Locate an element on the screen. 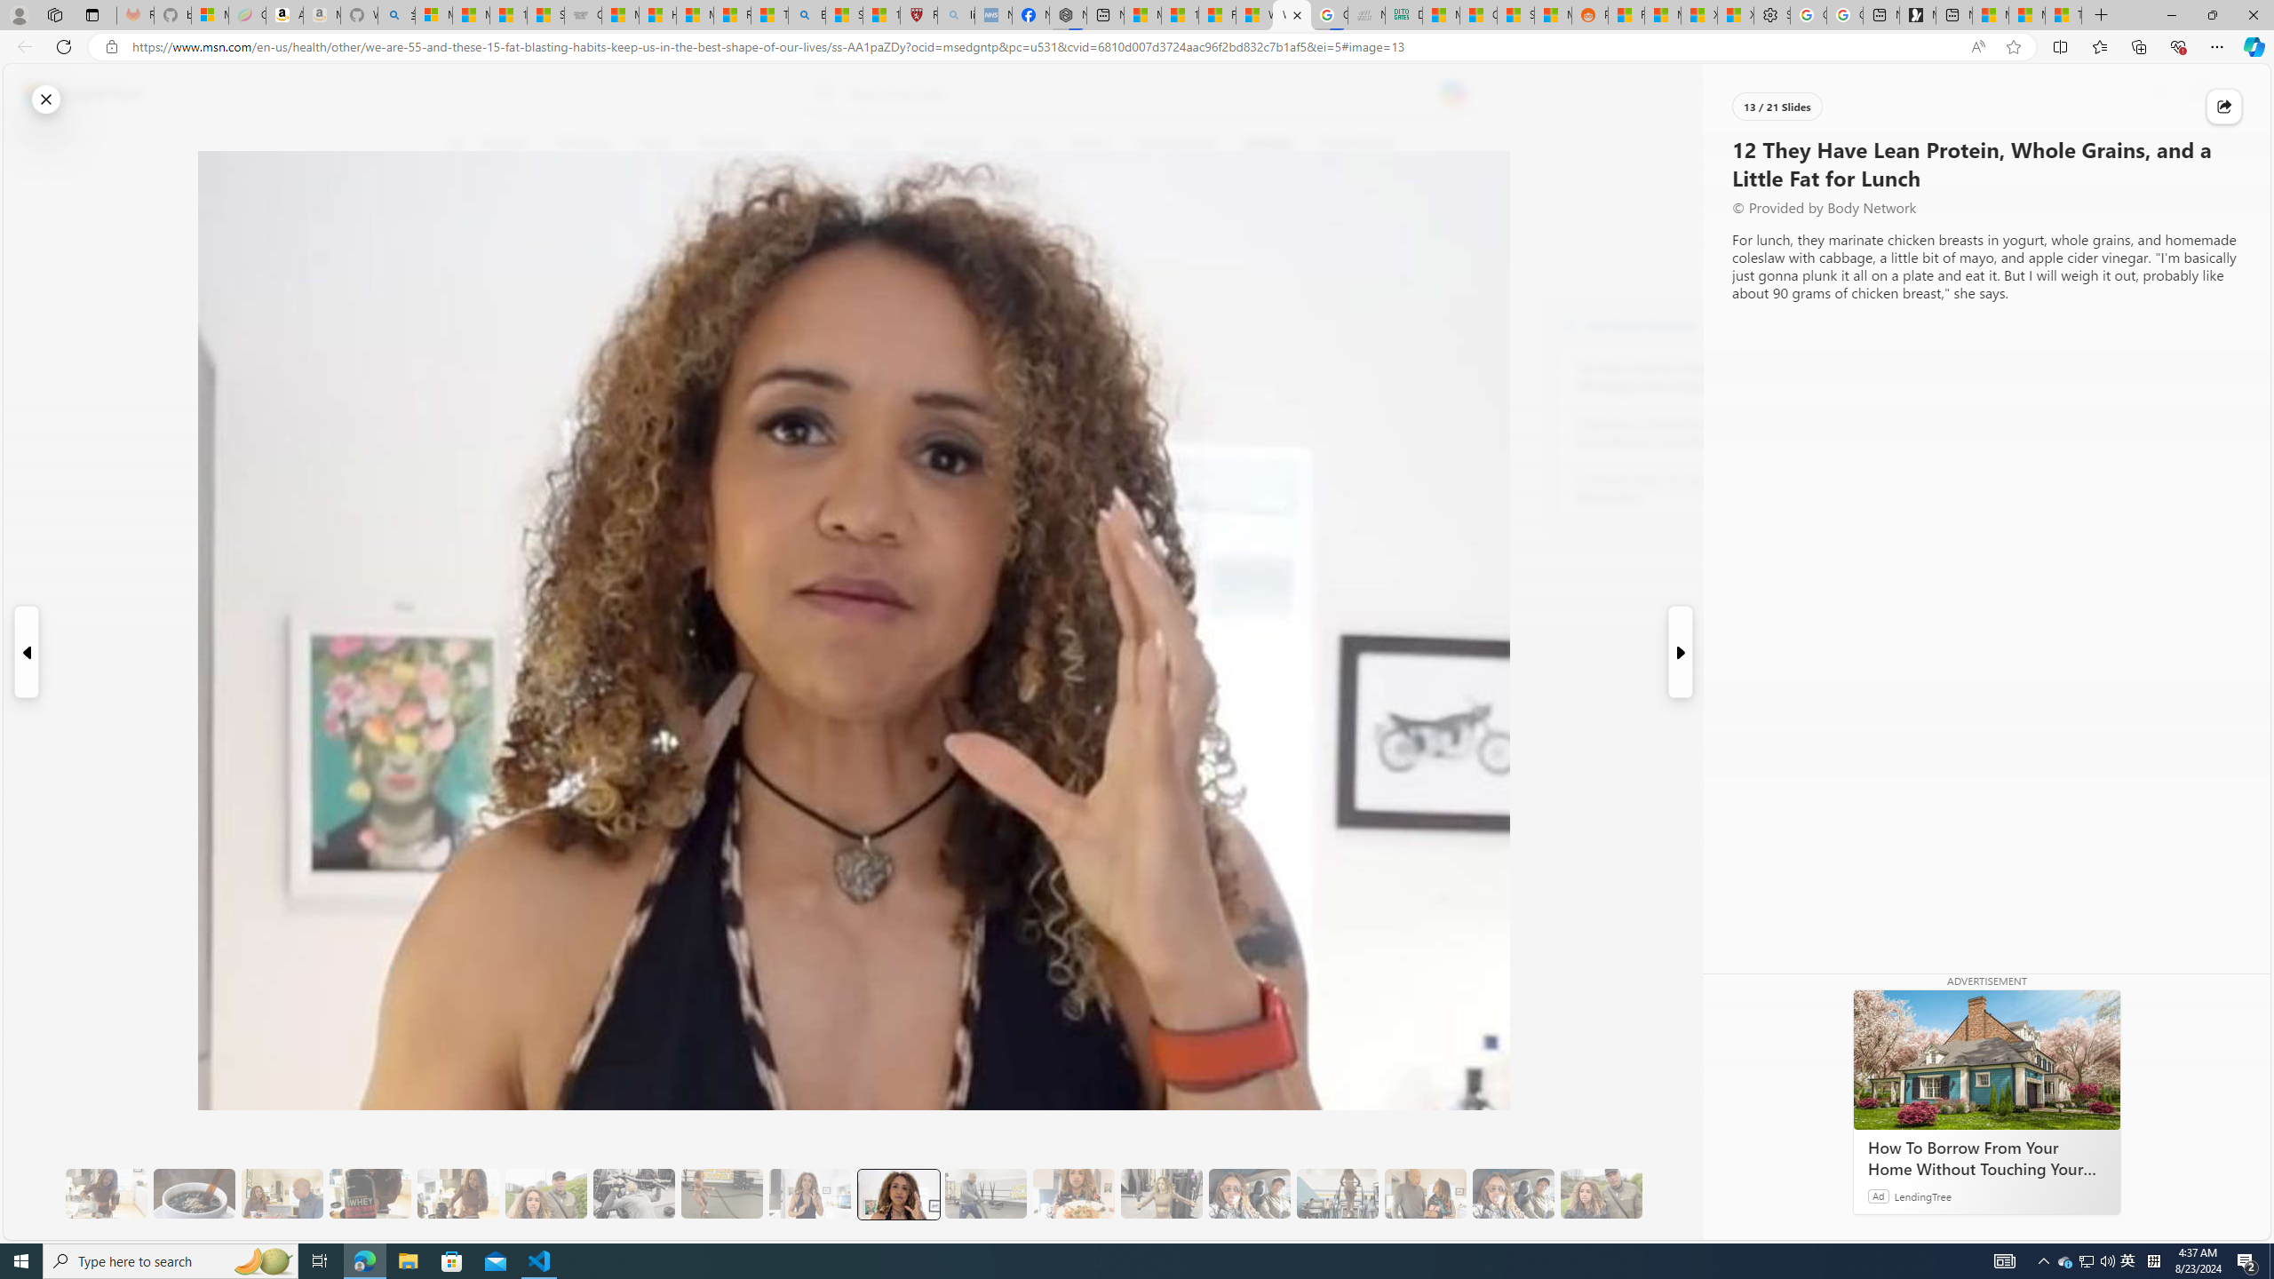  Personalize is located at coordinates (1769, 145).